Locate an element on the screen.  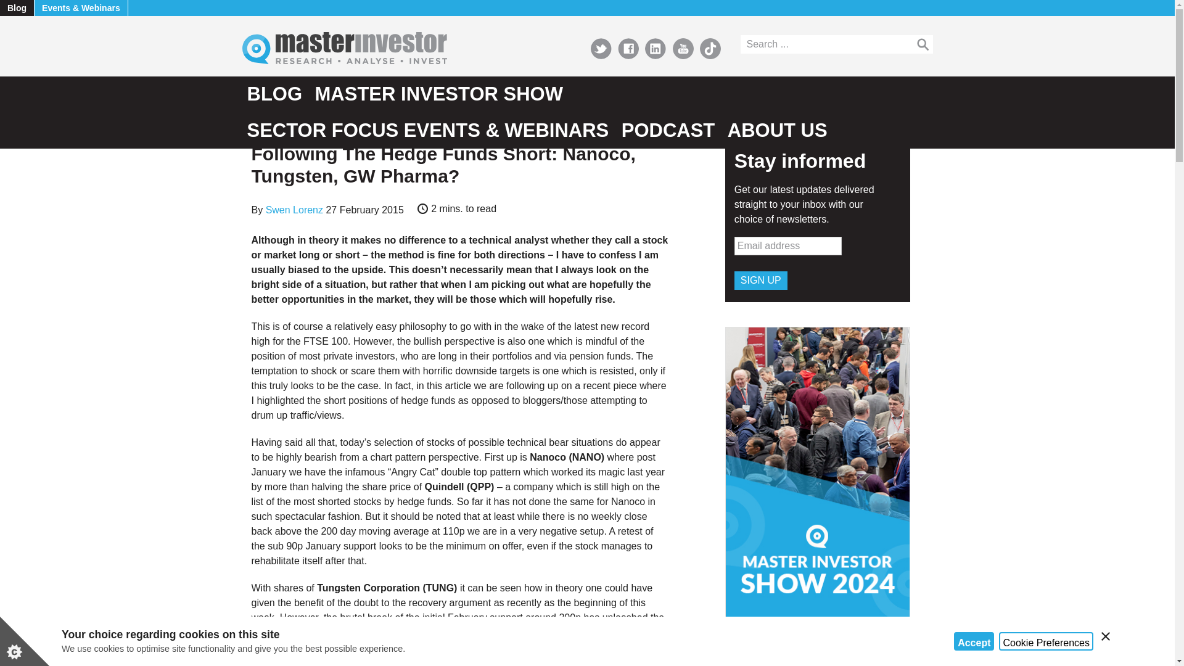
Sign up is located at coordinates (760, 280).